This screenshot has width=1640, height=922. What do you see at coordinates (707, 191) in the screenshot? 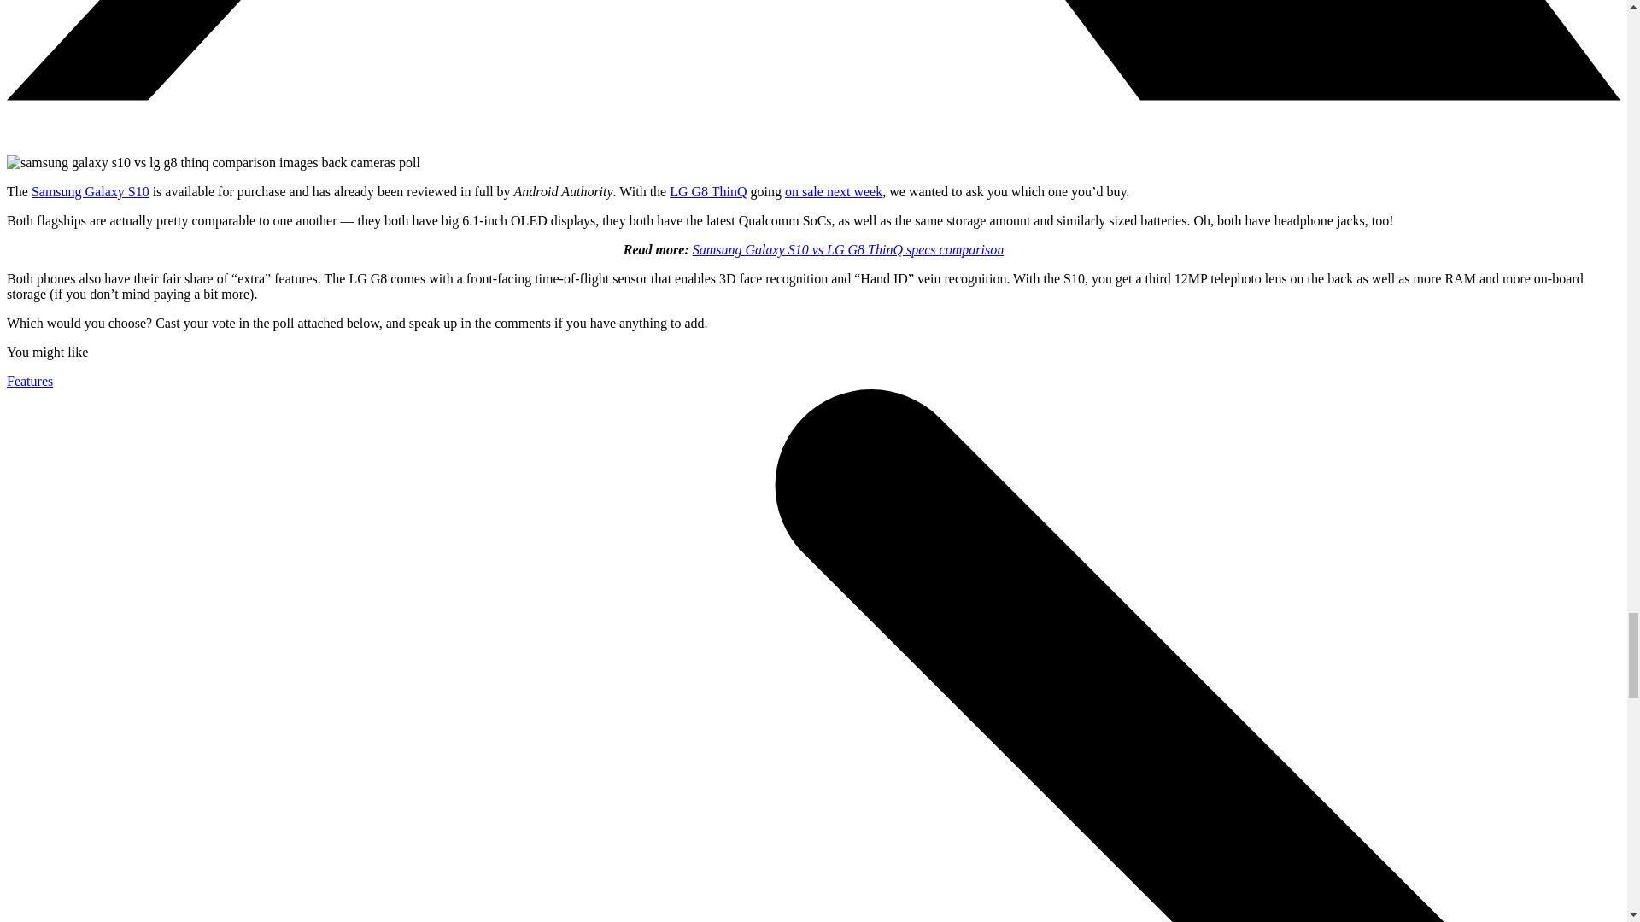
I see `LG G8 ThinQ` at bounding box center [707, 191].